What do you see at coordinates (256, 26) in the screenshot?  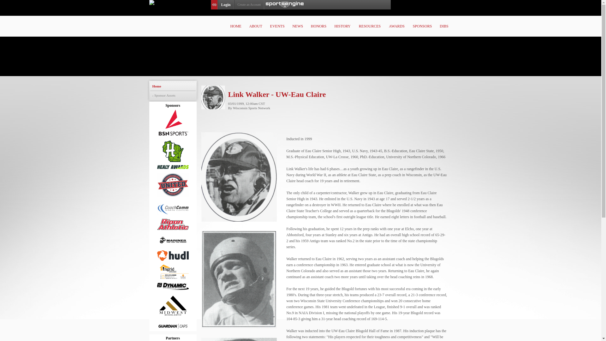 I see `click to go to 'About'` at bounding box center [256, 26].